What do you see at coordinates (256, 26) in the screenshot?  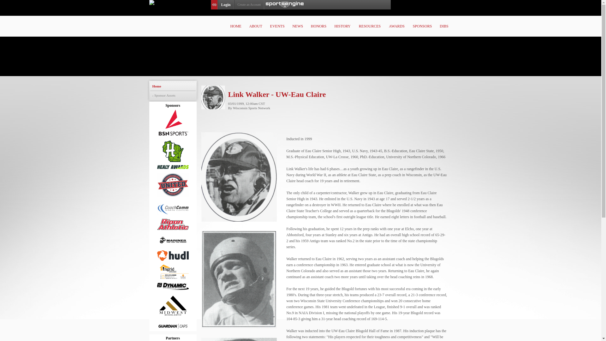 I see `click to go to 'About'` at bounding box center [256, 26].